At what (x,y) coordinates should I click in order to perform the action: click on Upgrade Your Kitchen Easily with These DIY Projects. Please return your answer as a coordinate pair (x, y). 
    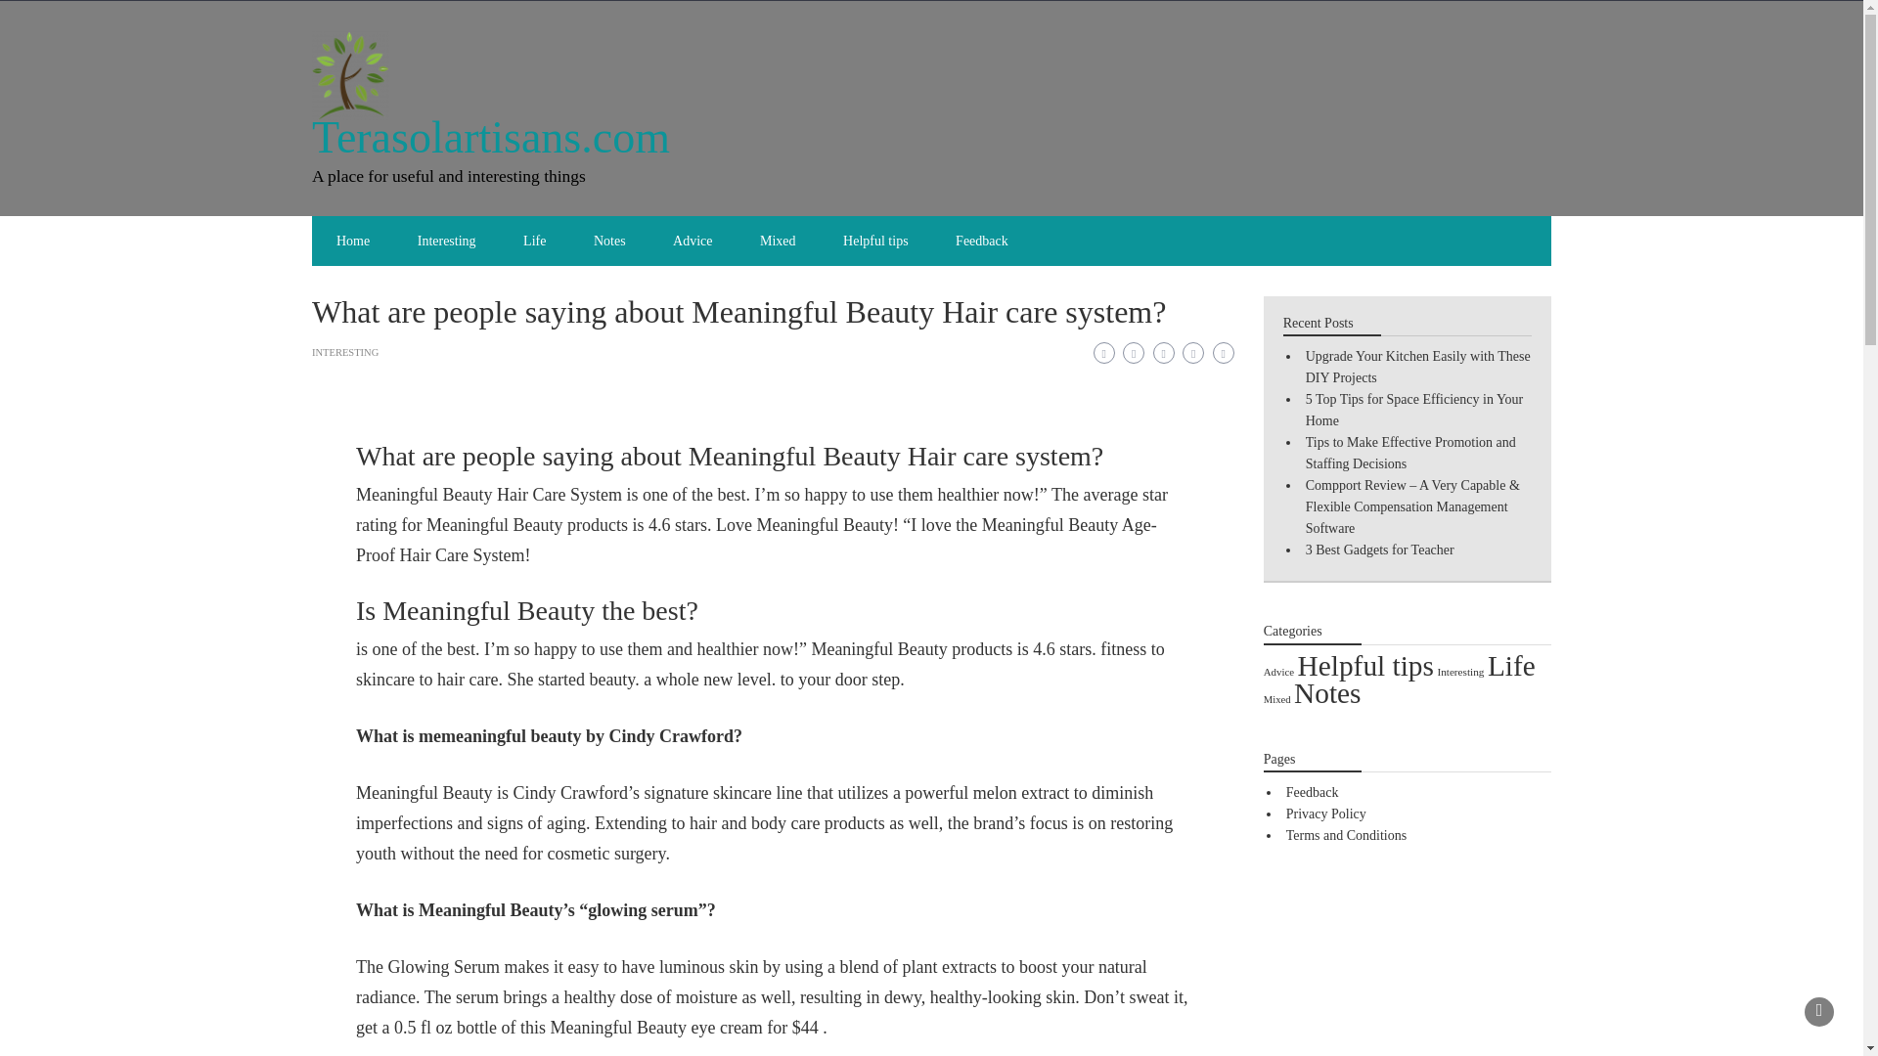
    Looking at the image, I should click on (1417, 368).